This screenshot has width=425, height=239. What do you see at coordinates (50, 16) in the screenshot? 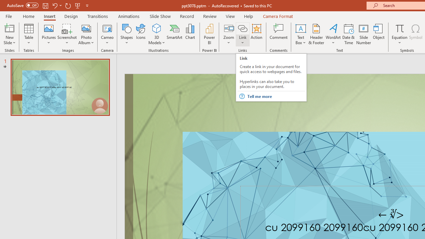
I see `Insert` at bounding box center [50, 16].